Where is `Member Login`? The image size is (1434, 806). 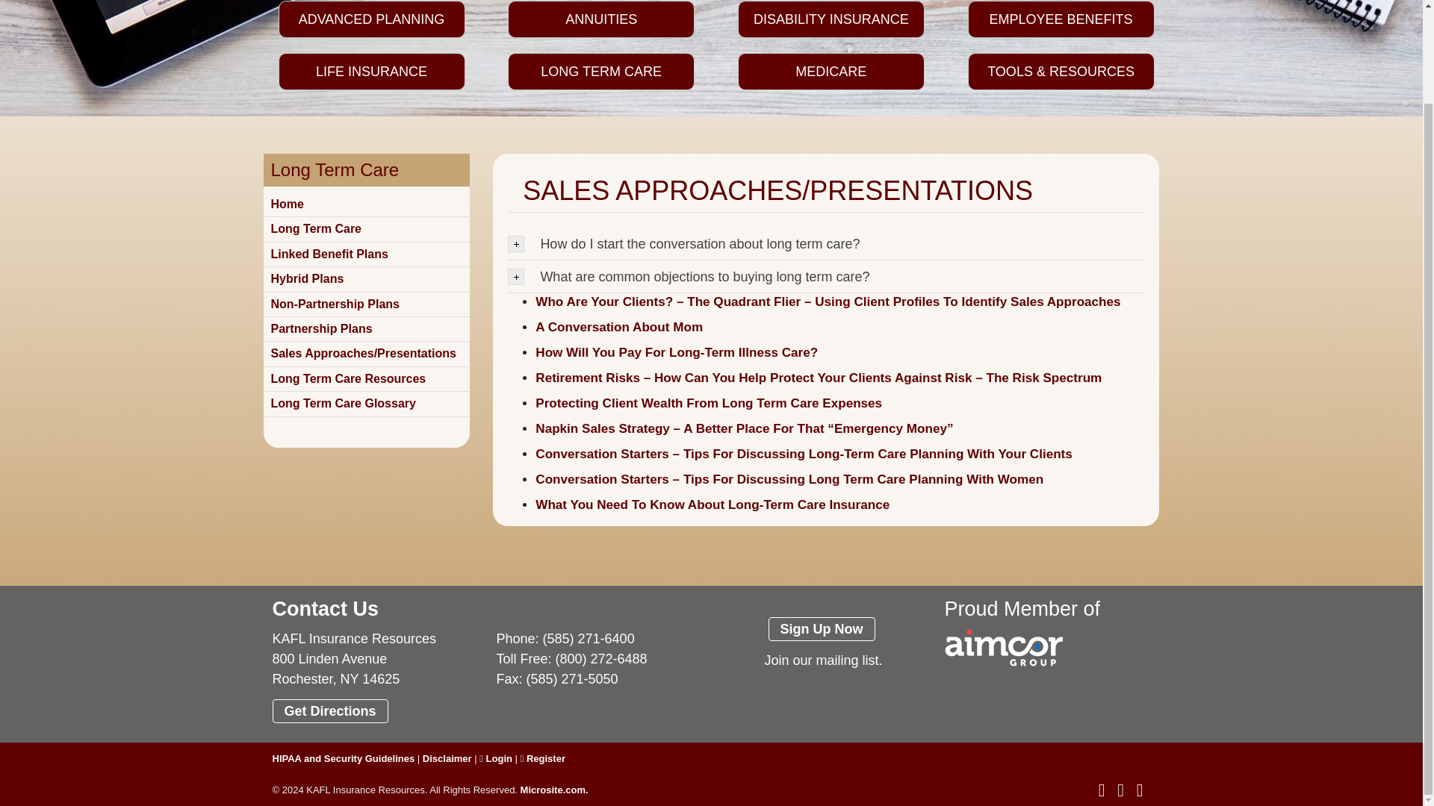 Member Login is located at coordinates (495, 758).